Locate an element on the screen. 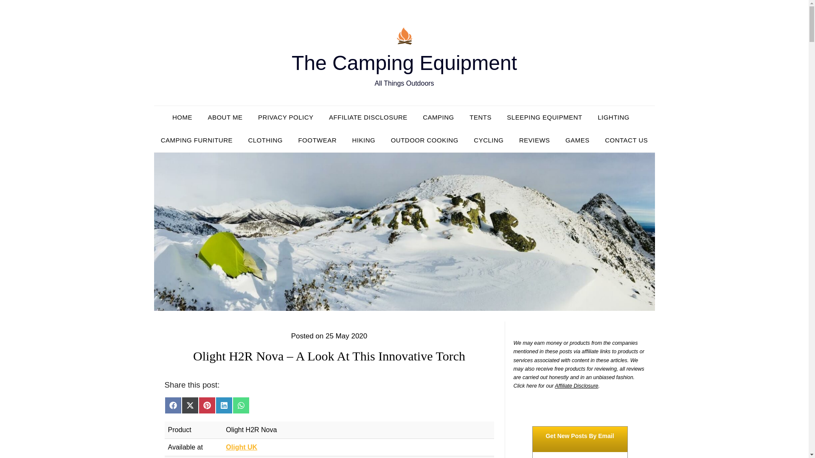  CONTACT US is located at coordinates (626, 140).